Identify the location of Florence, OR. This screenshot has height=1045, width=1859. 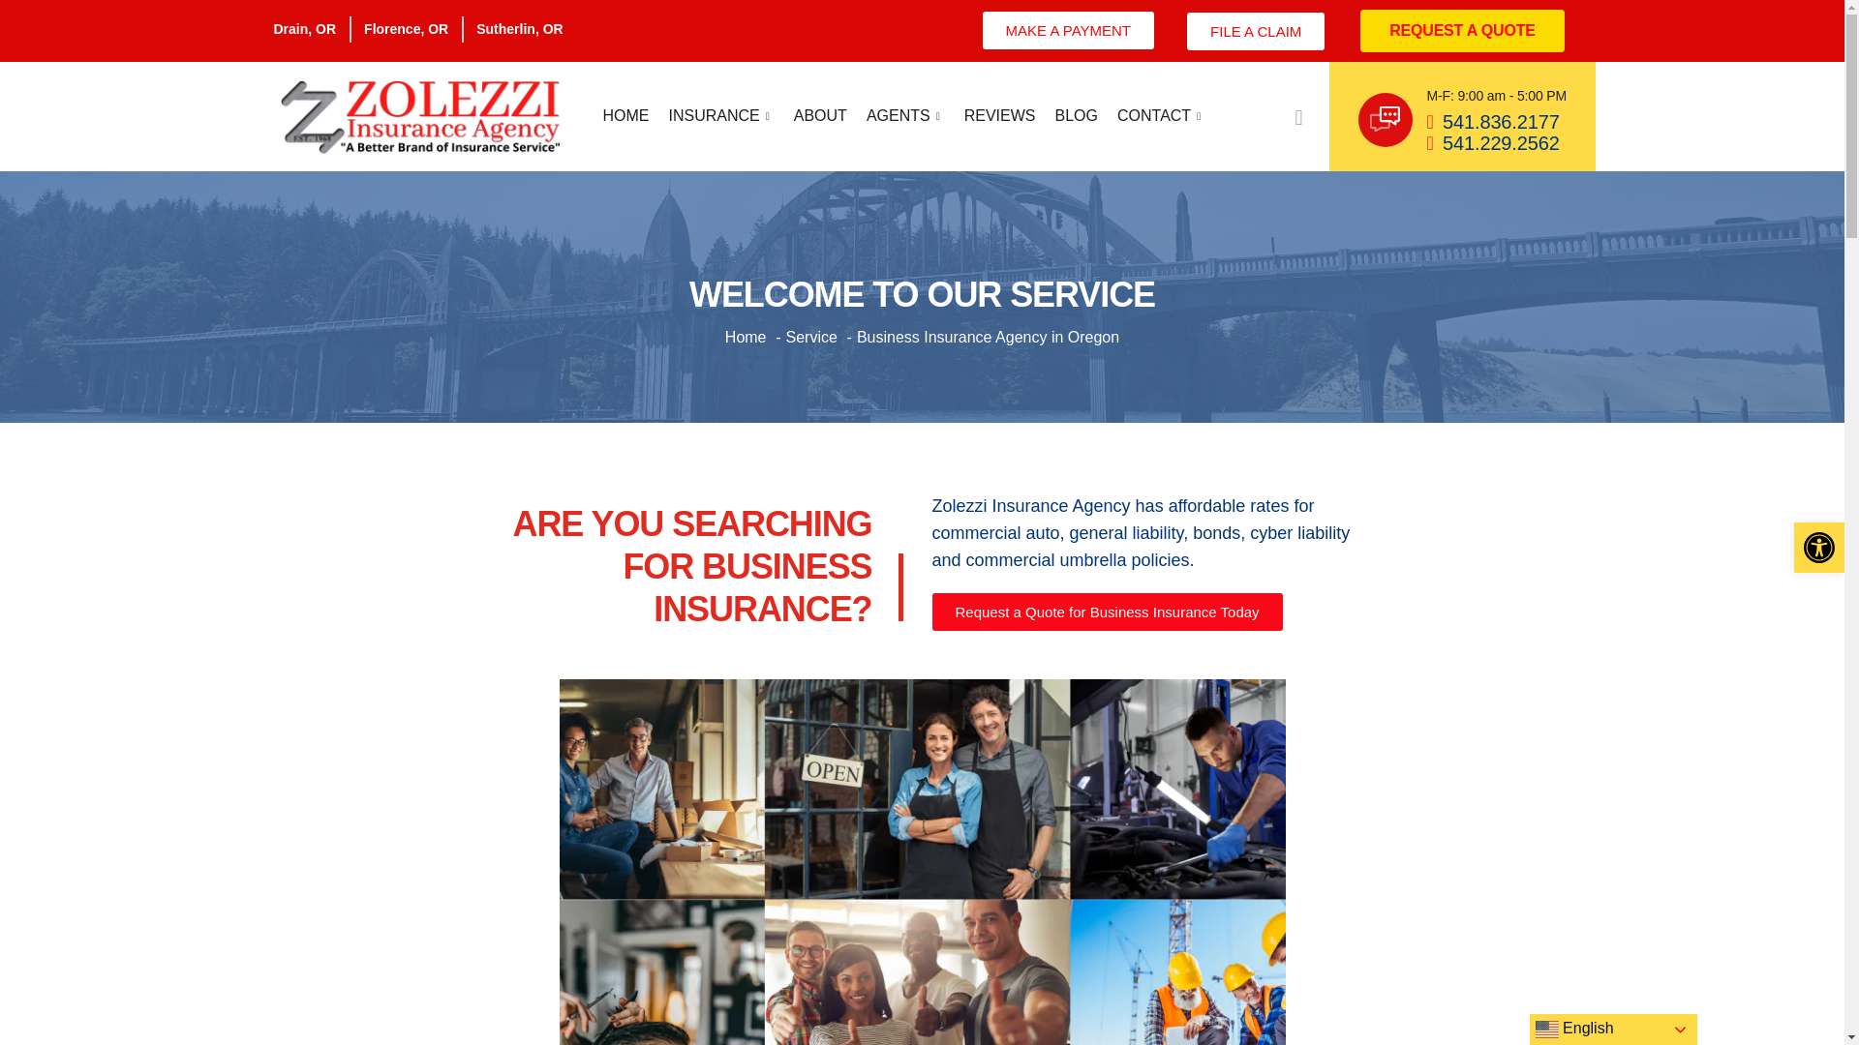
(406, 29).